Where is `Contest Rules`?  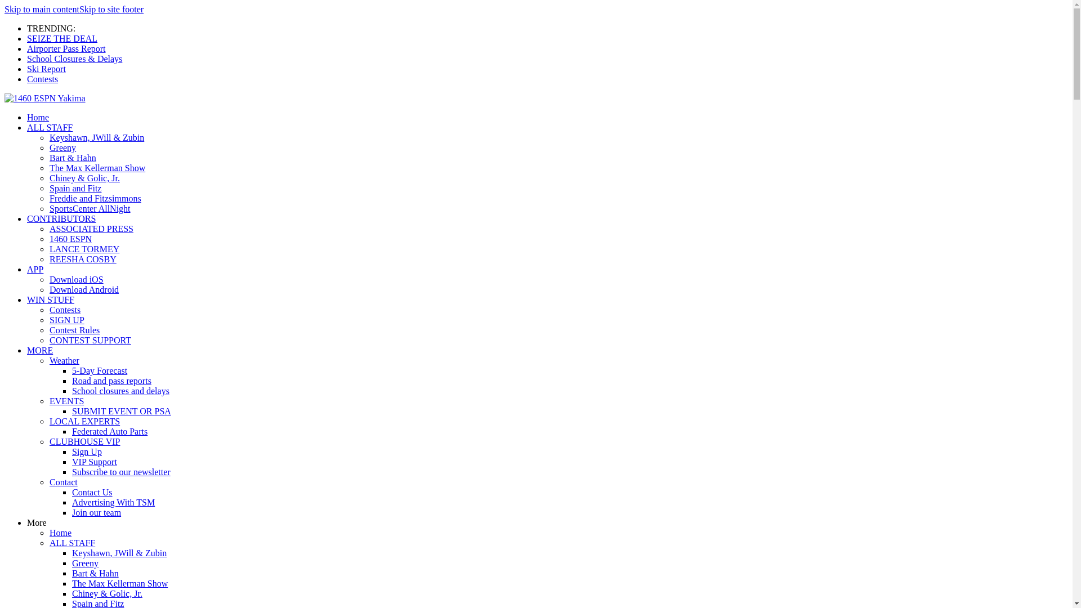 Contest Rules is located at coordinates (74, 330).